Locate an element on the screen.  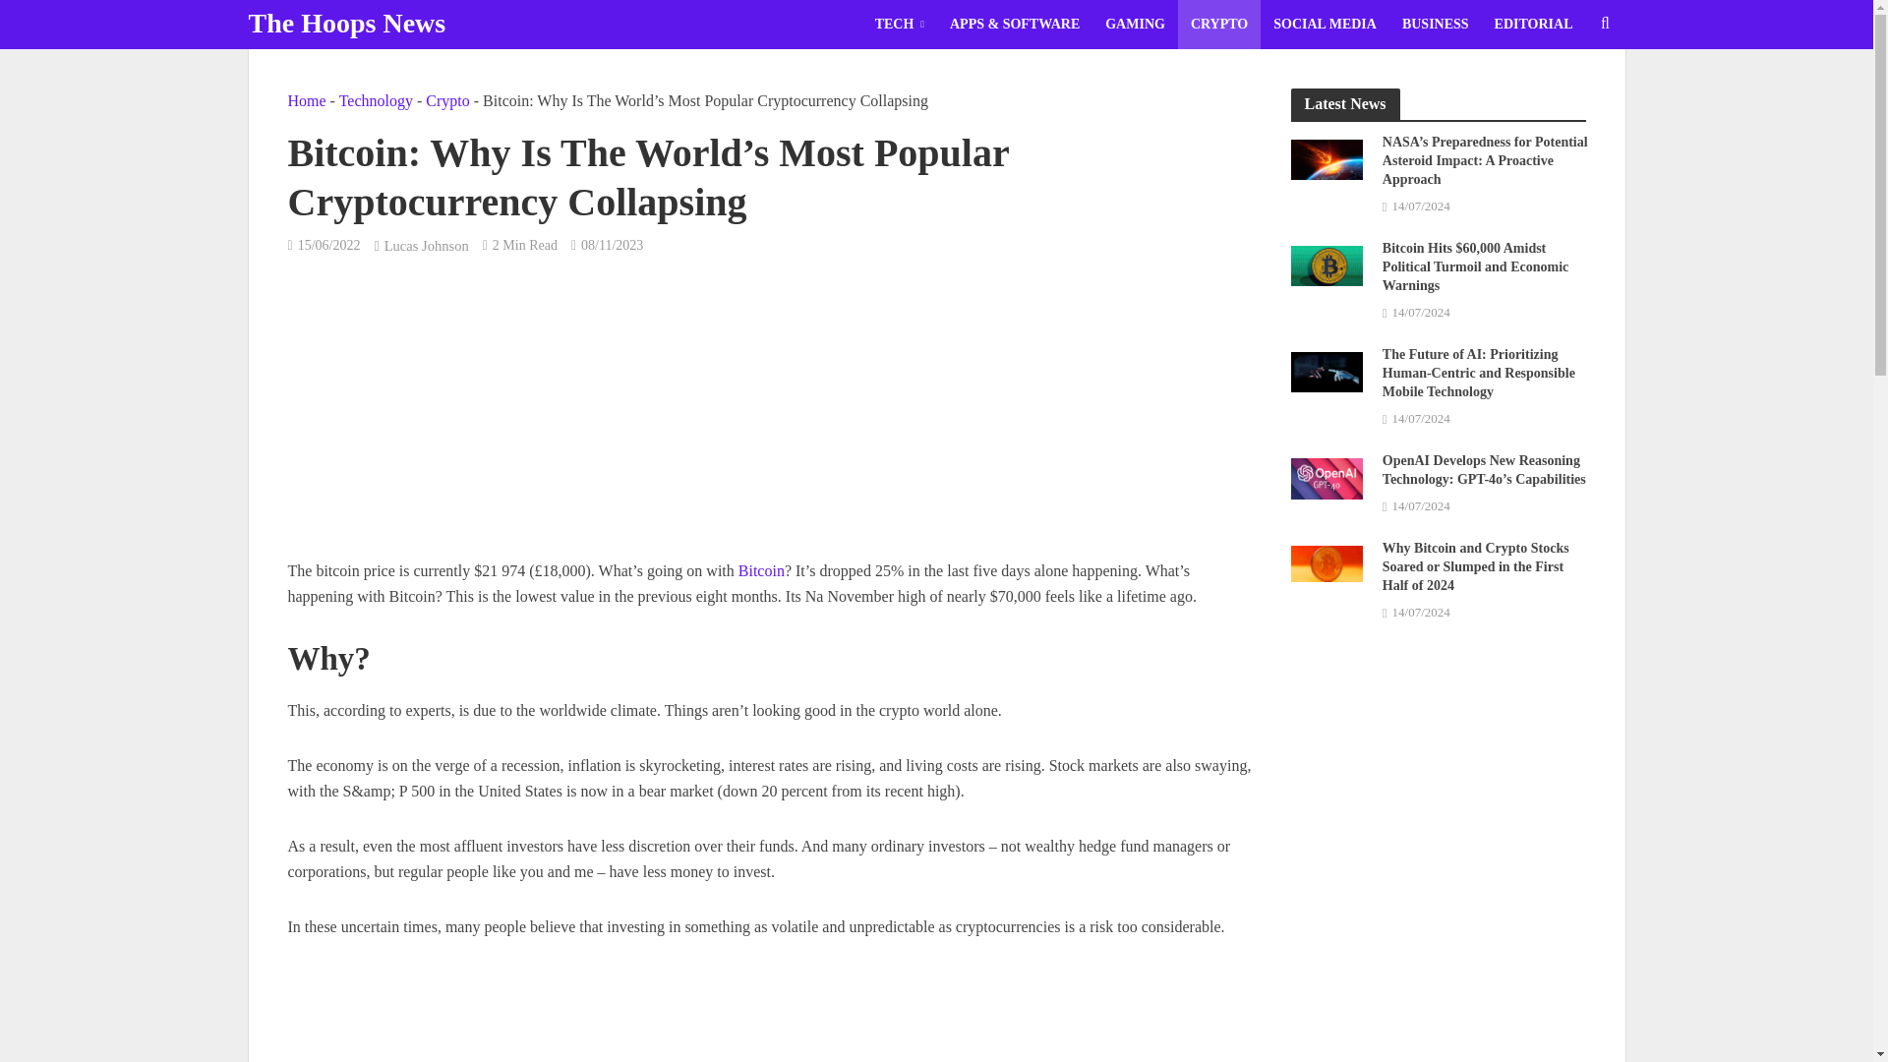
Crypto is located at coordinates (446, 100).